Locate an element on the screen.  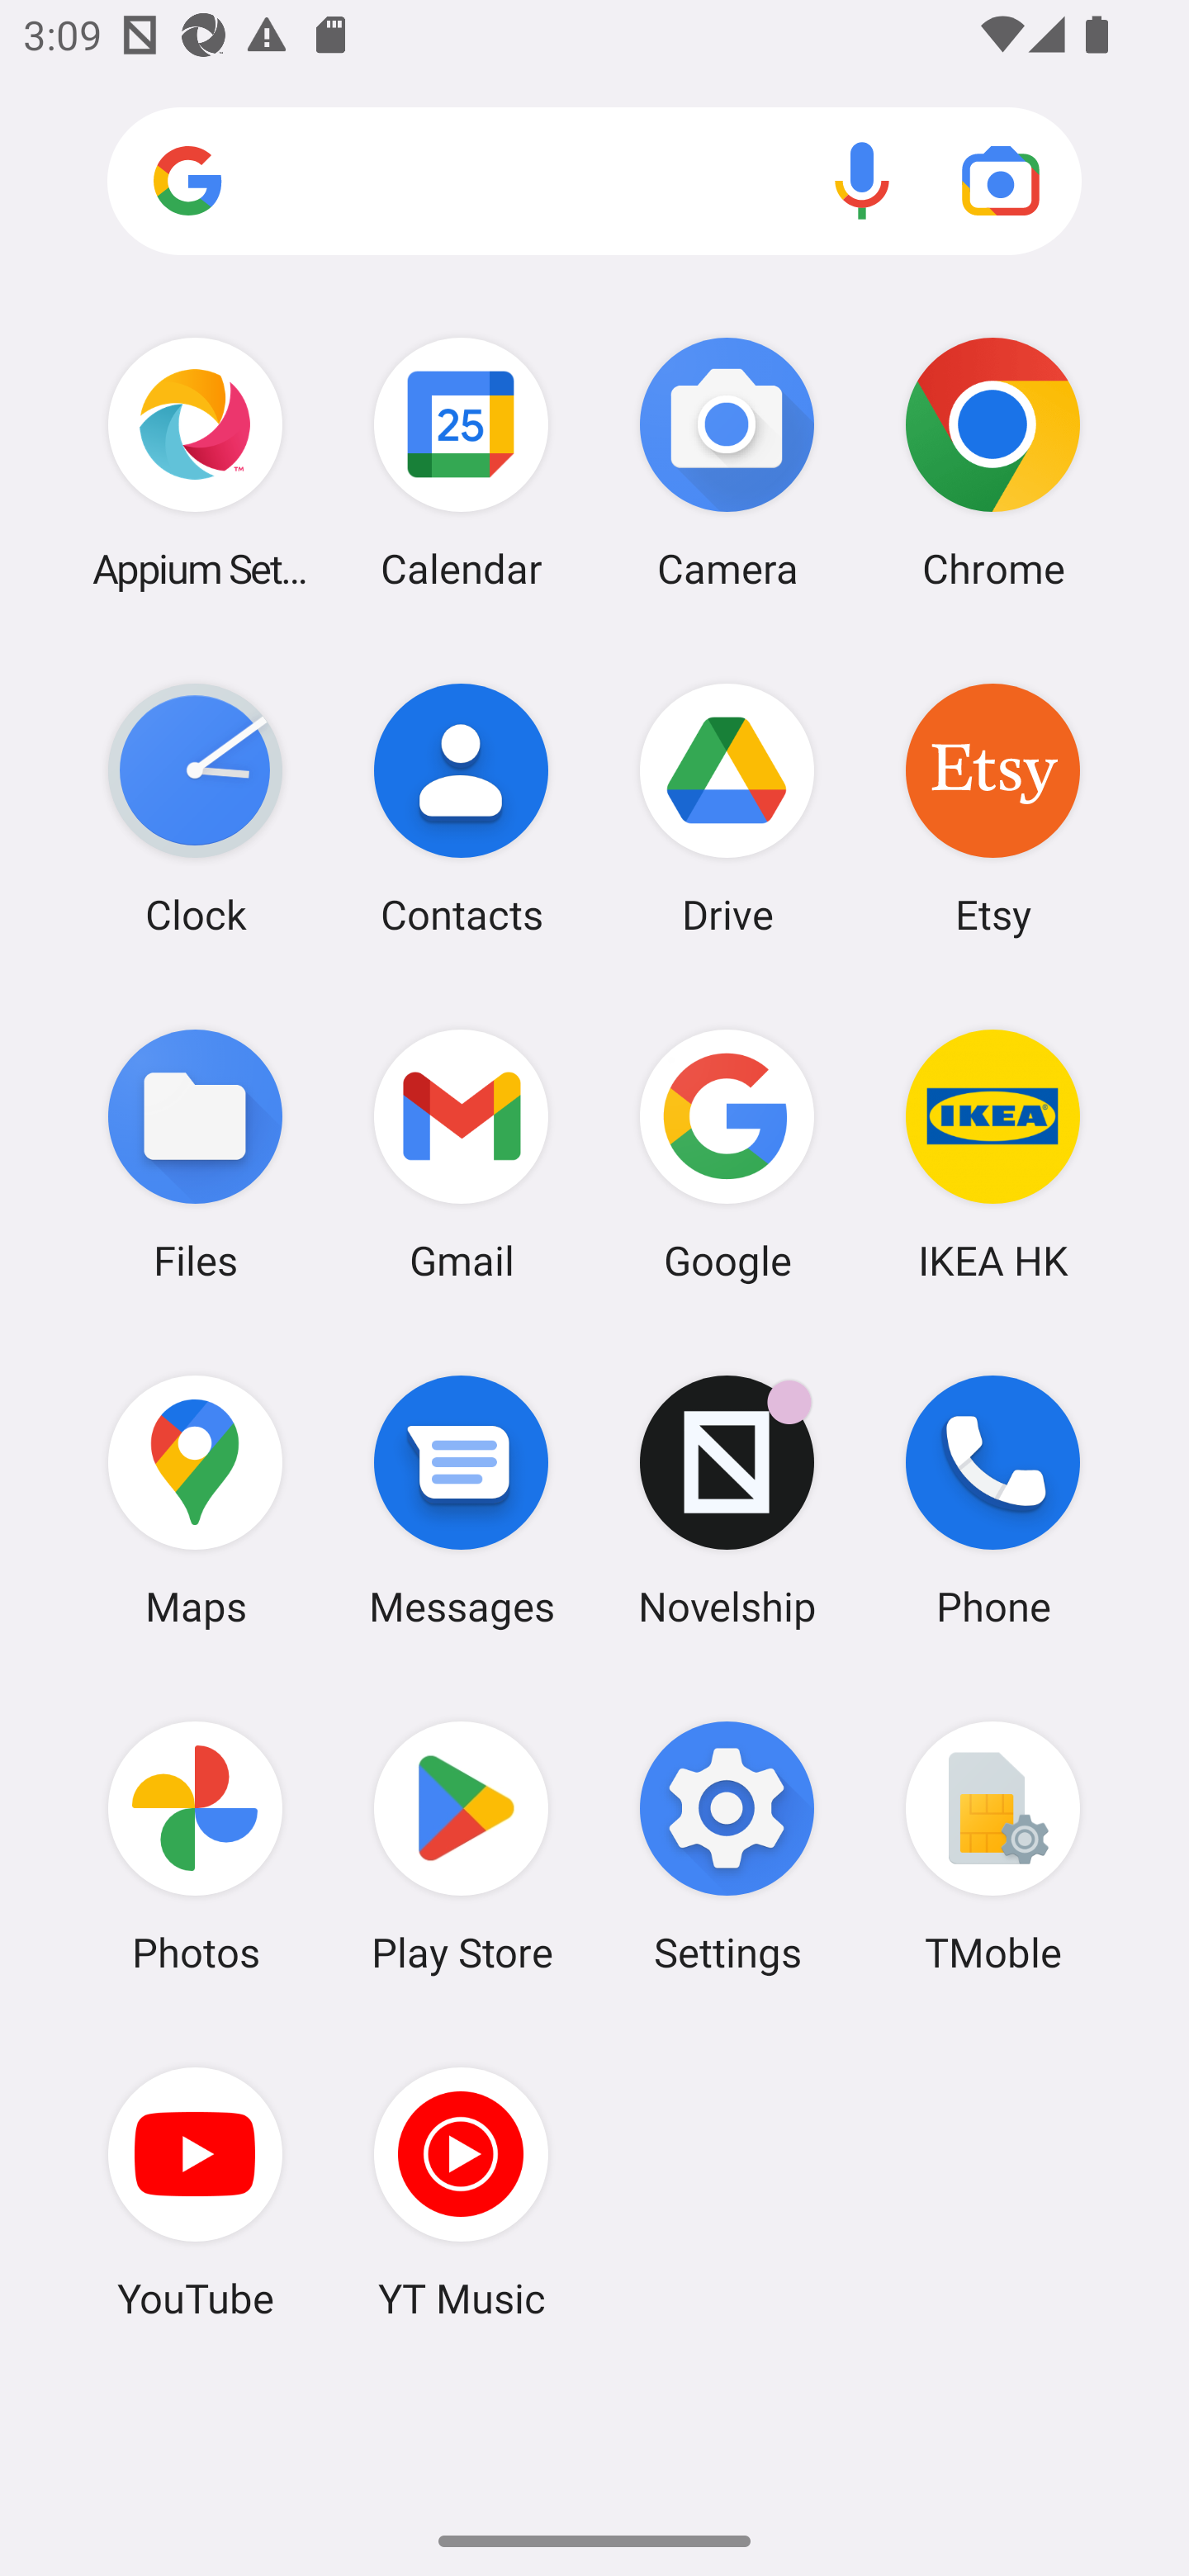
Calendar is located at coordinates (461, 462).